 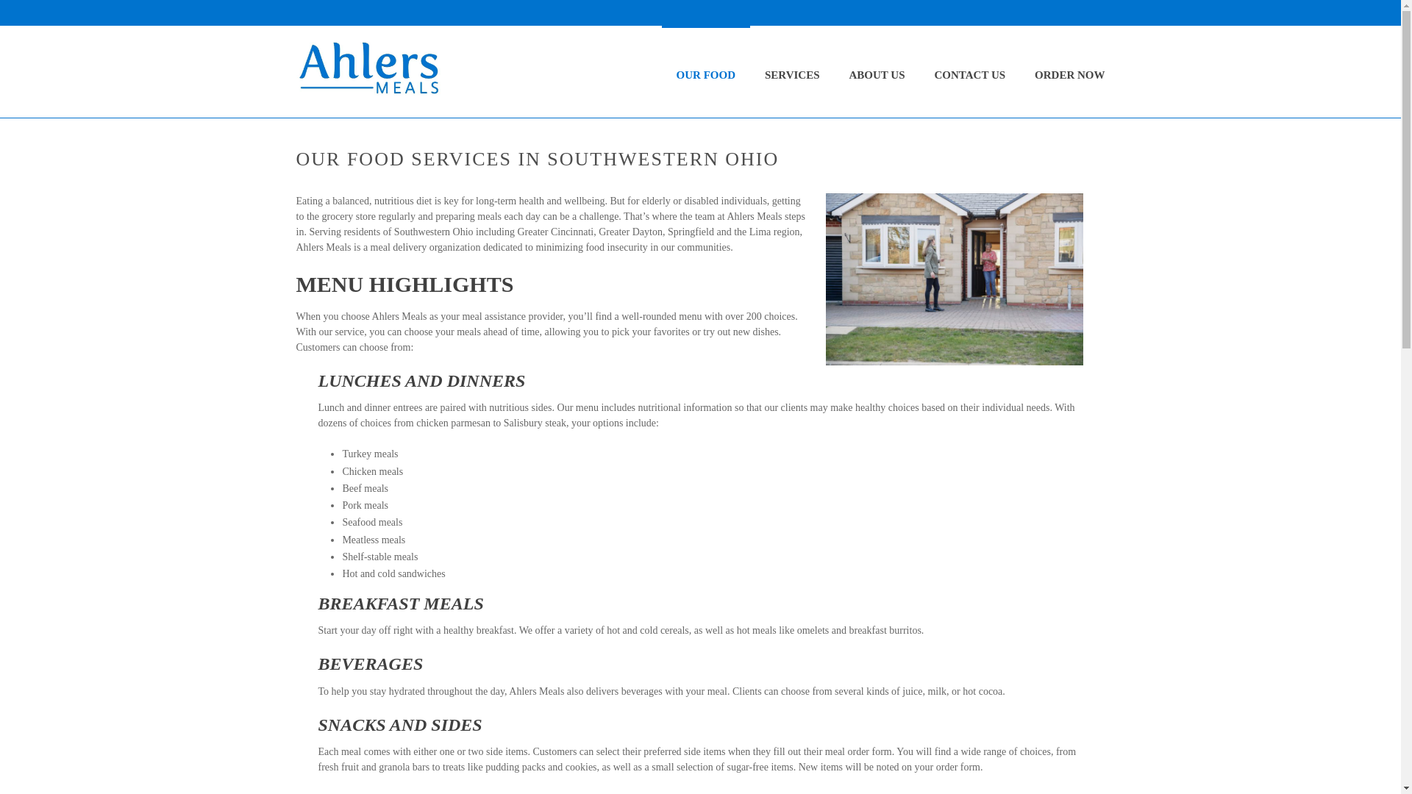 I want to click on CONTACT US, so click(x=971, y=71).